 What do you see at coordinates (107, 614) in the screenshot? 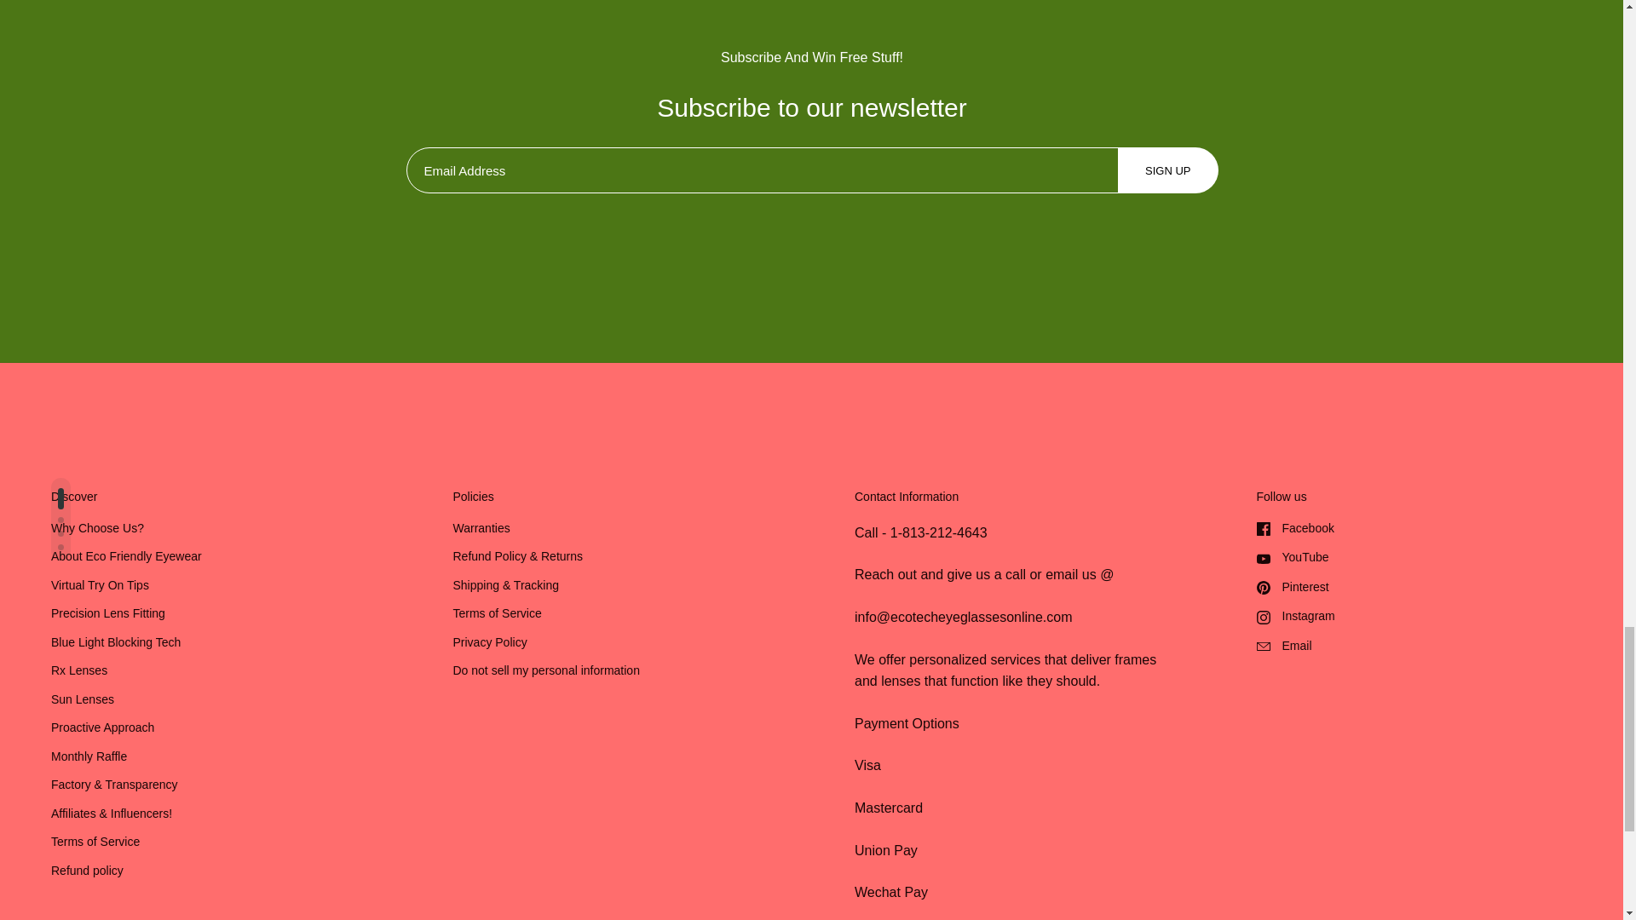
I see `Precision Lens Fitting` at bounding box center [107, 614].